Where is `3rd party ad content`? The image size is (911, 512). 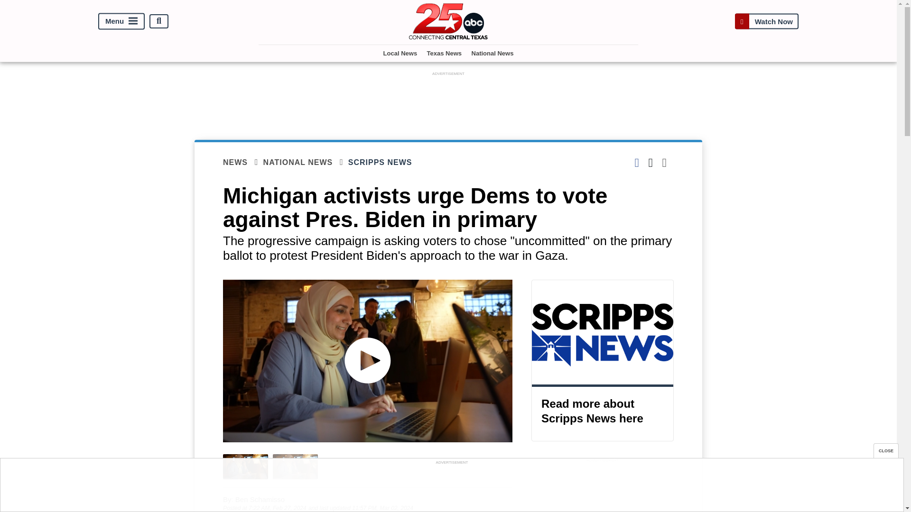 3rd party ad content is located at coordinates (448, 100).